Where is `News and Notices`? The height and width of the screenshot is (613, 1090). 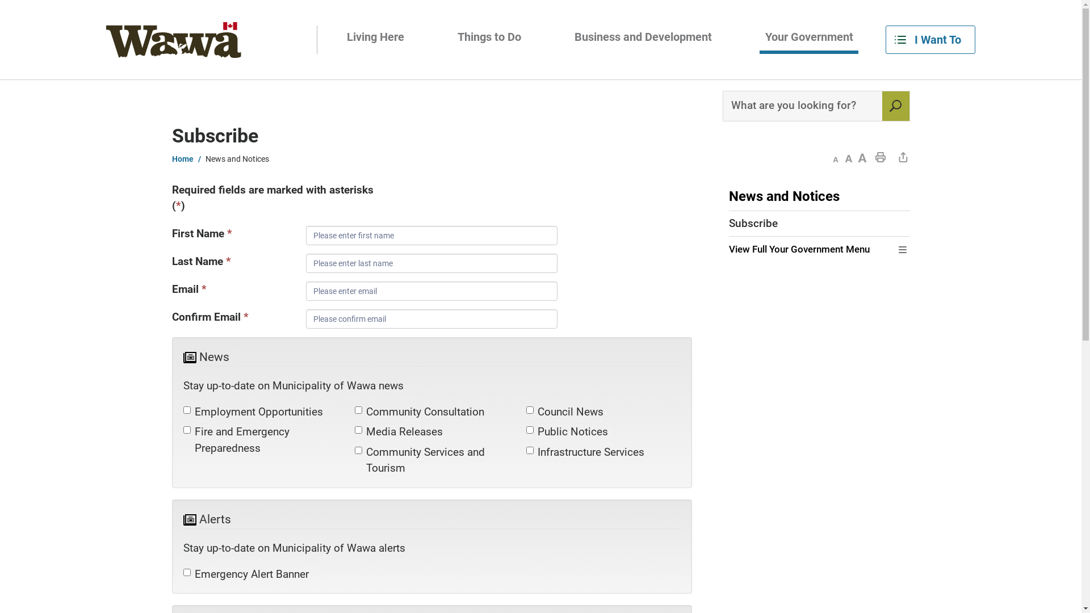 News and Notices is located at coordinates (812, 196).